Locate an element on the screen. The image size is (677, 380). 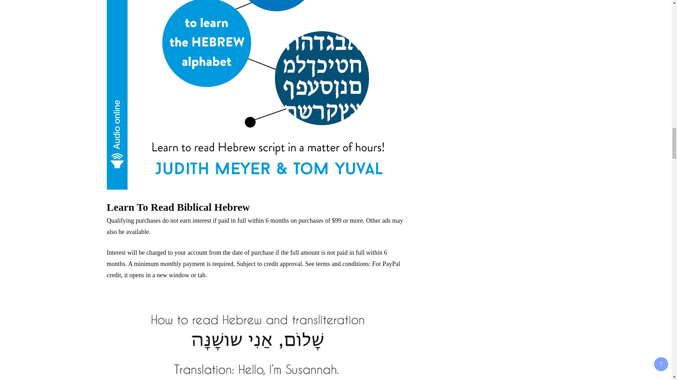
Learn To Read In Hebrew is located at coordinates (257, 335).